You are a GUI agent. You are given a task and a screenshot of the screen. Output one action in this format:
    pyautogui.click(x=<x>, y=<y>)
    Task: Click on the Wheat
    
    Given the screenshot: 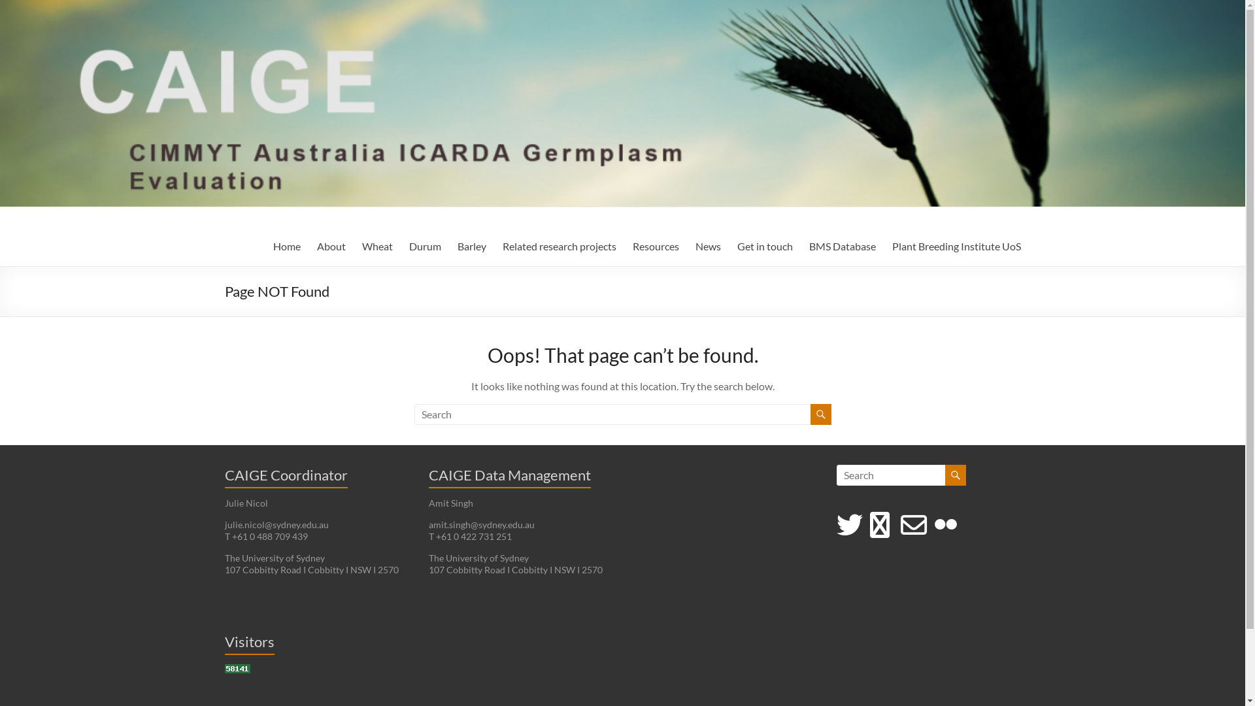 What is the action you would take?
    pyautogui.click(x=378, y=246)
    